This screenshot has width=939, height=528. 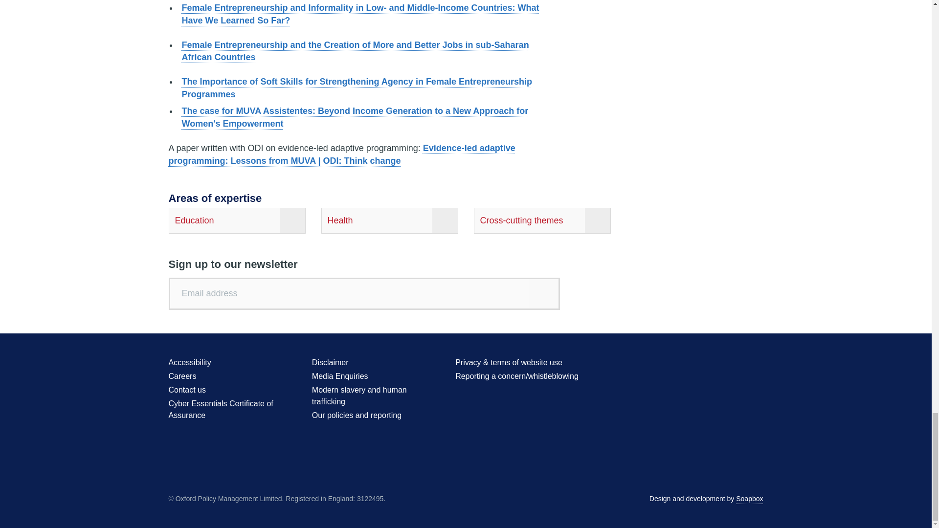 What do you see at coordinates (701, 364) in the screenshot?
I see `Facebook` at bounding box center [701, 364].